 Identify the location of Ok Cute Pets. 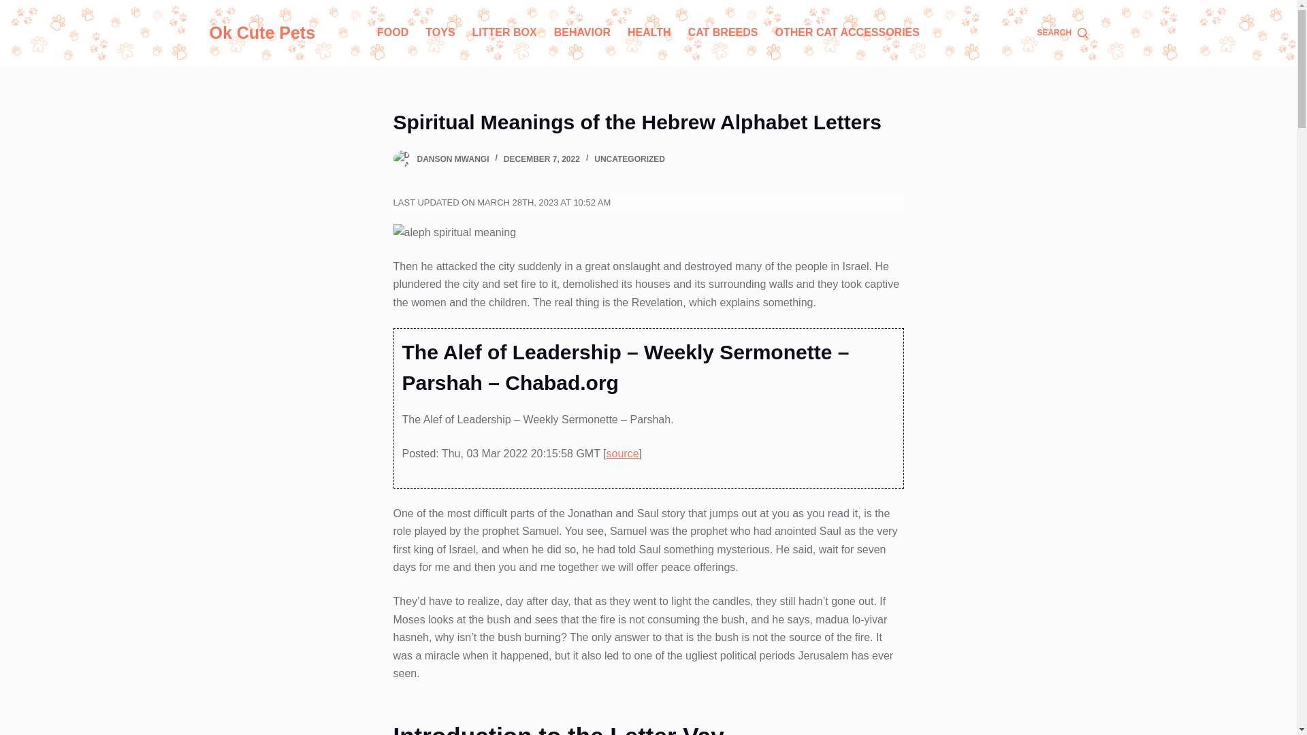
(263, 32).